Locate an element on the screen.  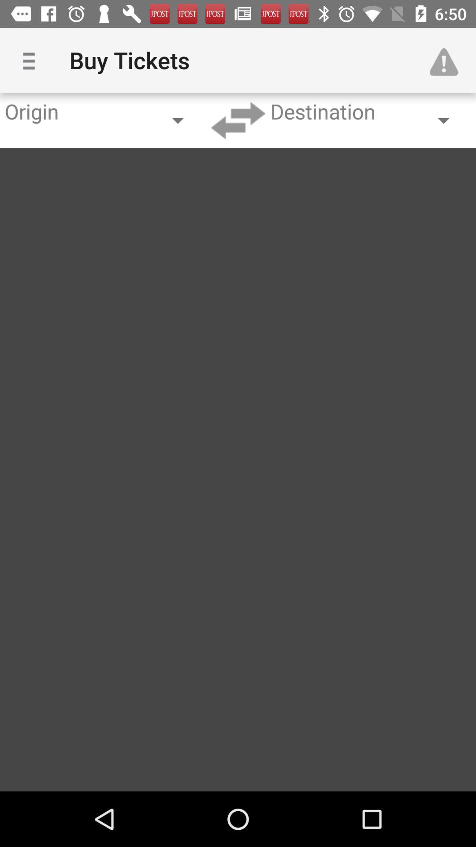
switch origin and destination is located at coordinates (238, 120).